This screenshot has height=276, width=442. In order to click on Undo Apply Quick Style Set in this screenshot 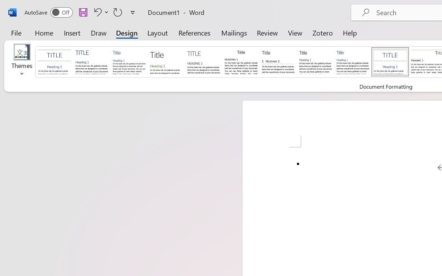, I will do `click(97, 12)`.